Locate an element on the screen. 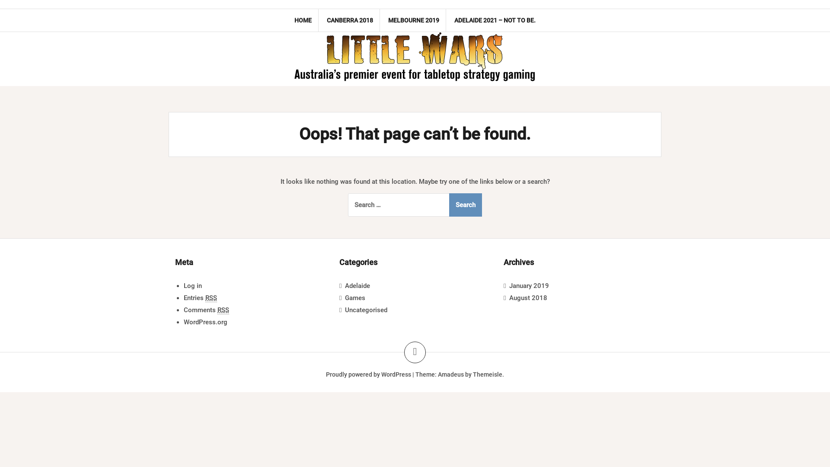  January 2019 is located at coordinates (529, 286).